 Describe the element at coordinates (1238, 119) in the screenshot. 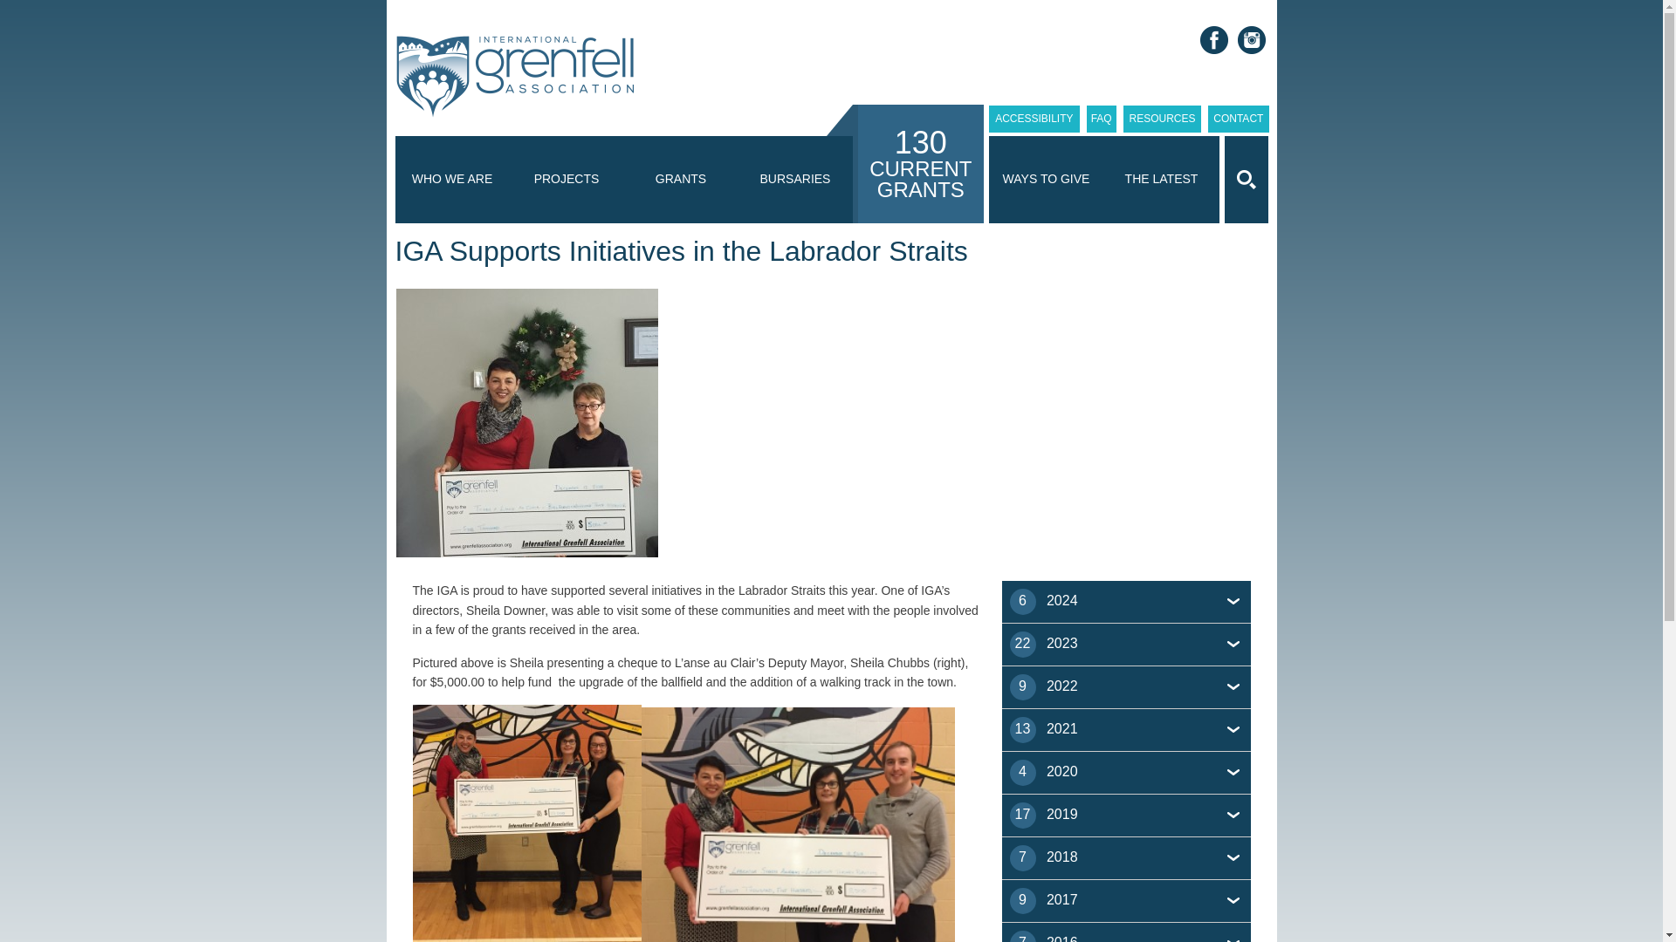

I see `CONTACT` at that location.